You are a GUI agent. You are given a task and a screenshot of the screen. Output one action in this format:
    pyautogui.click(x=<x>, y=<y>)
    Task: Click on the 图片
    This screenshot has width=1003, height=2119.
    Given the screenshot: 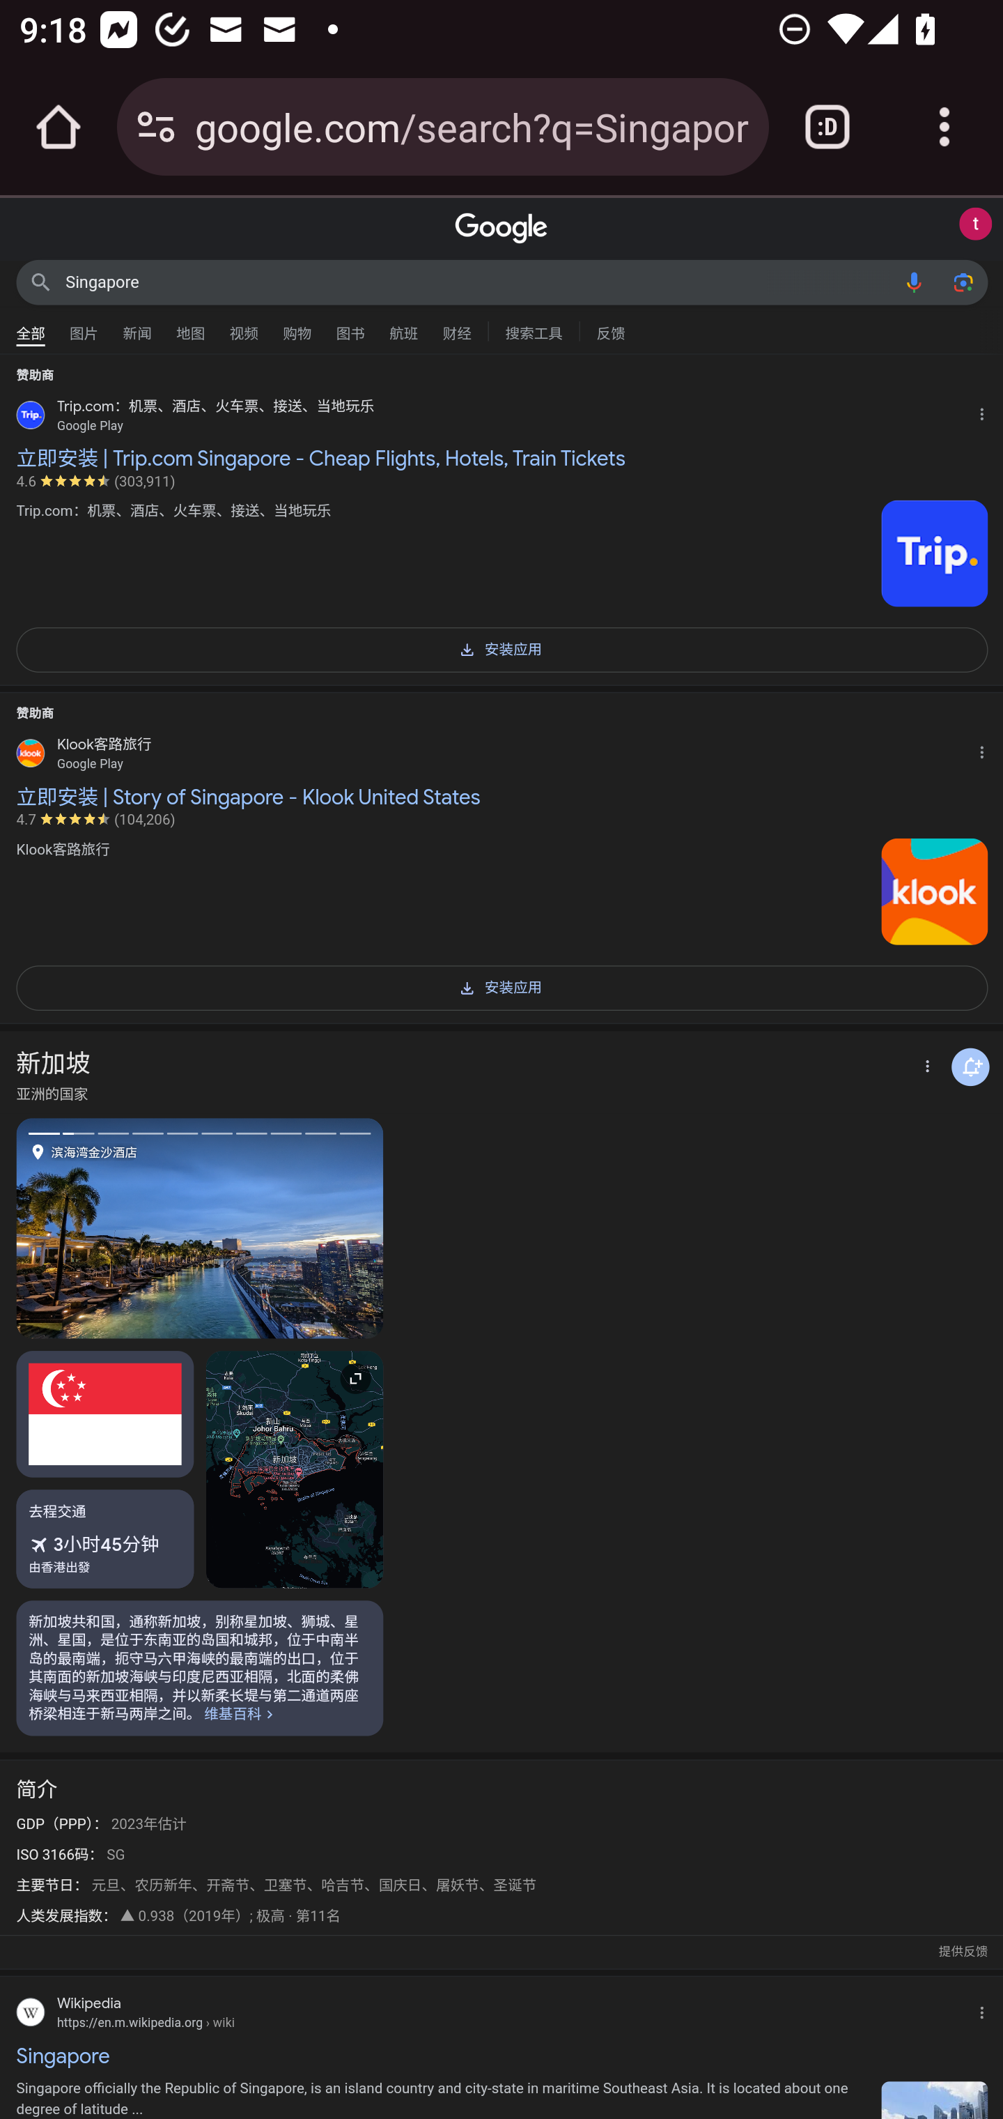 What is the action you would take?
    pyautogui.click(x=84, y=327)
    